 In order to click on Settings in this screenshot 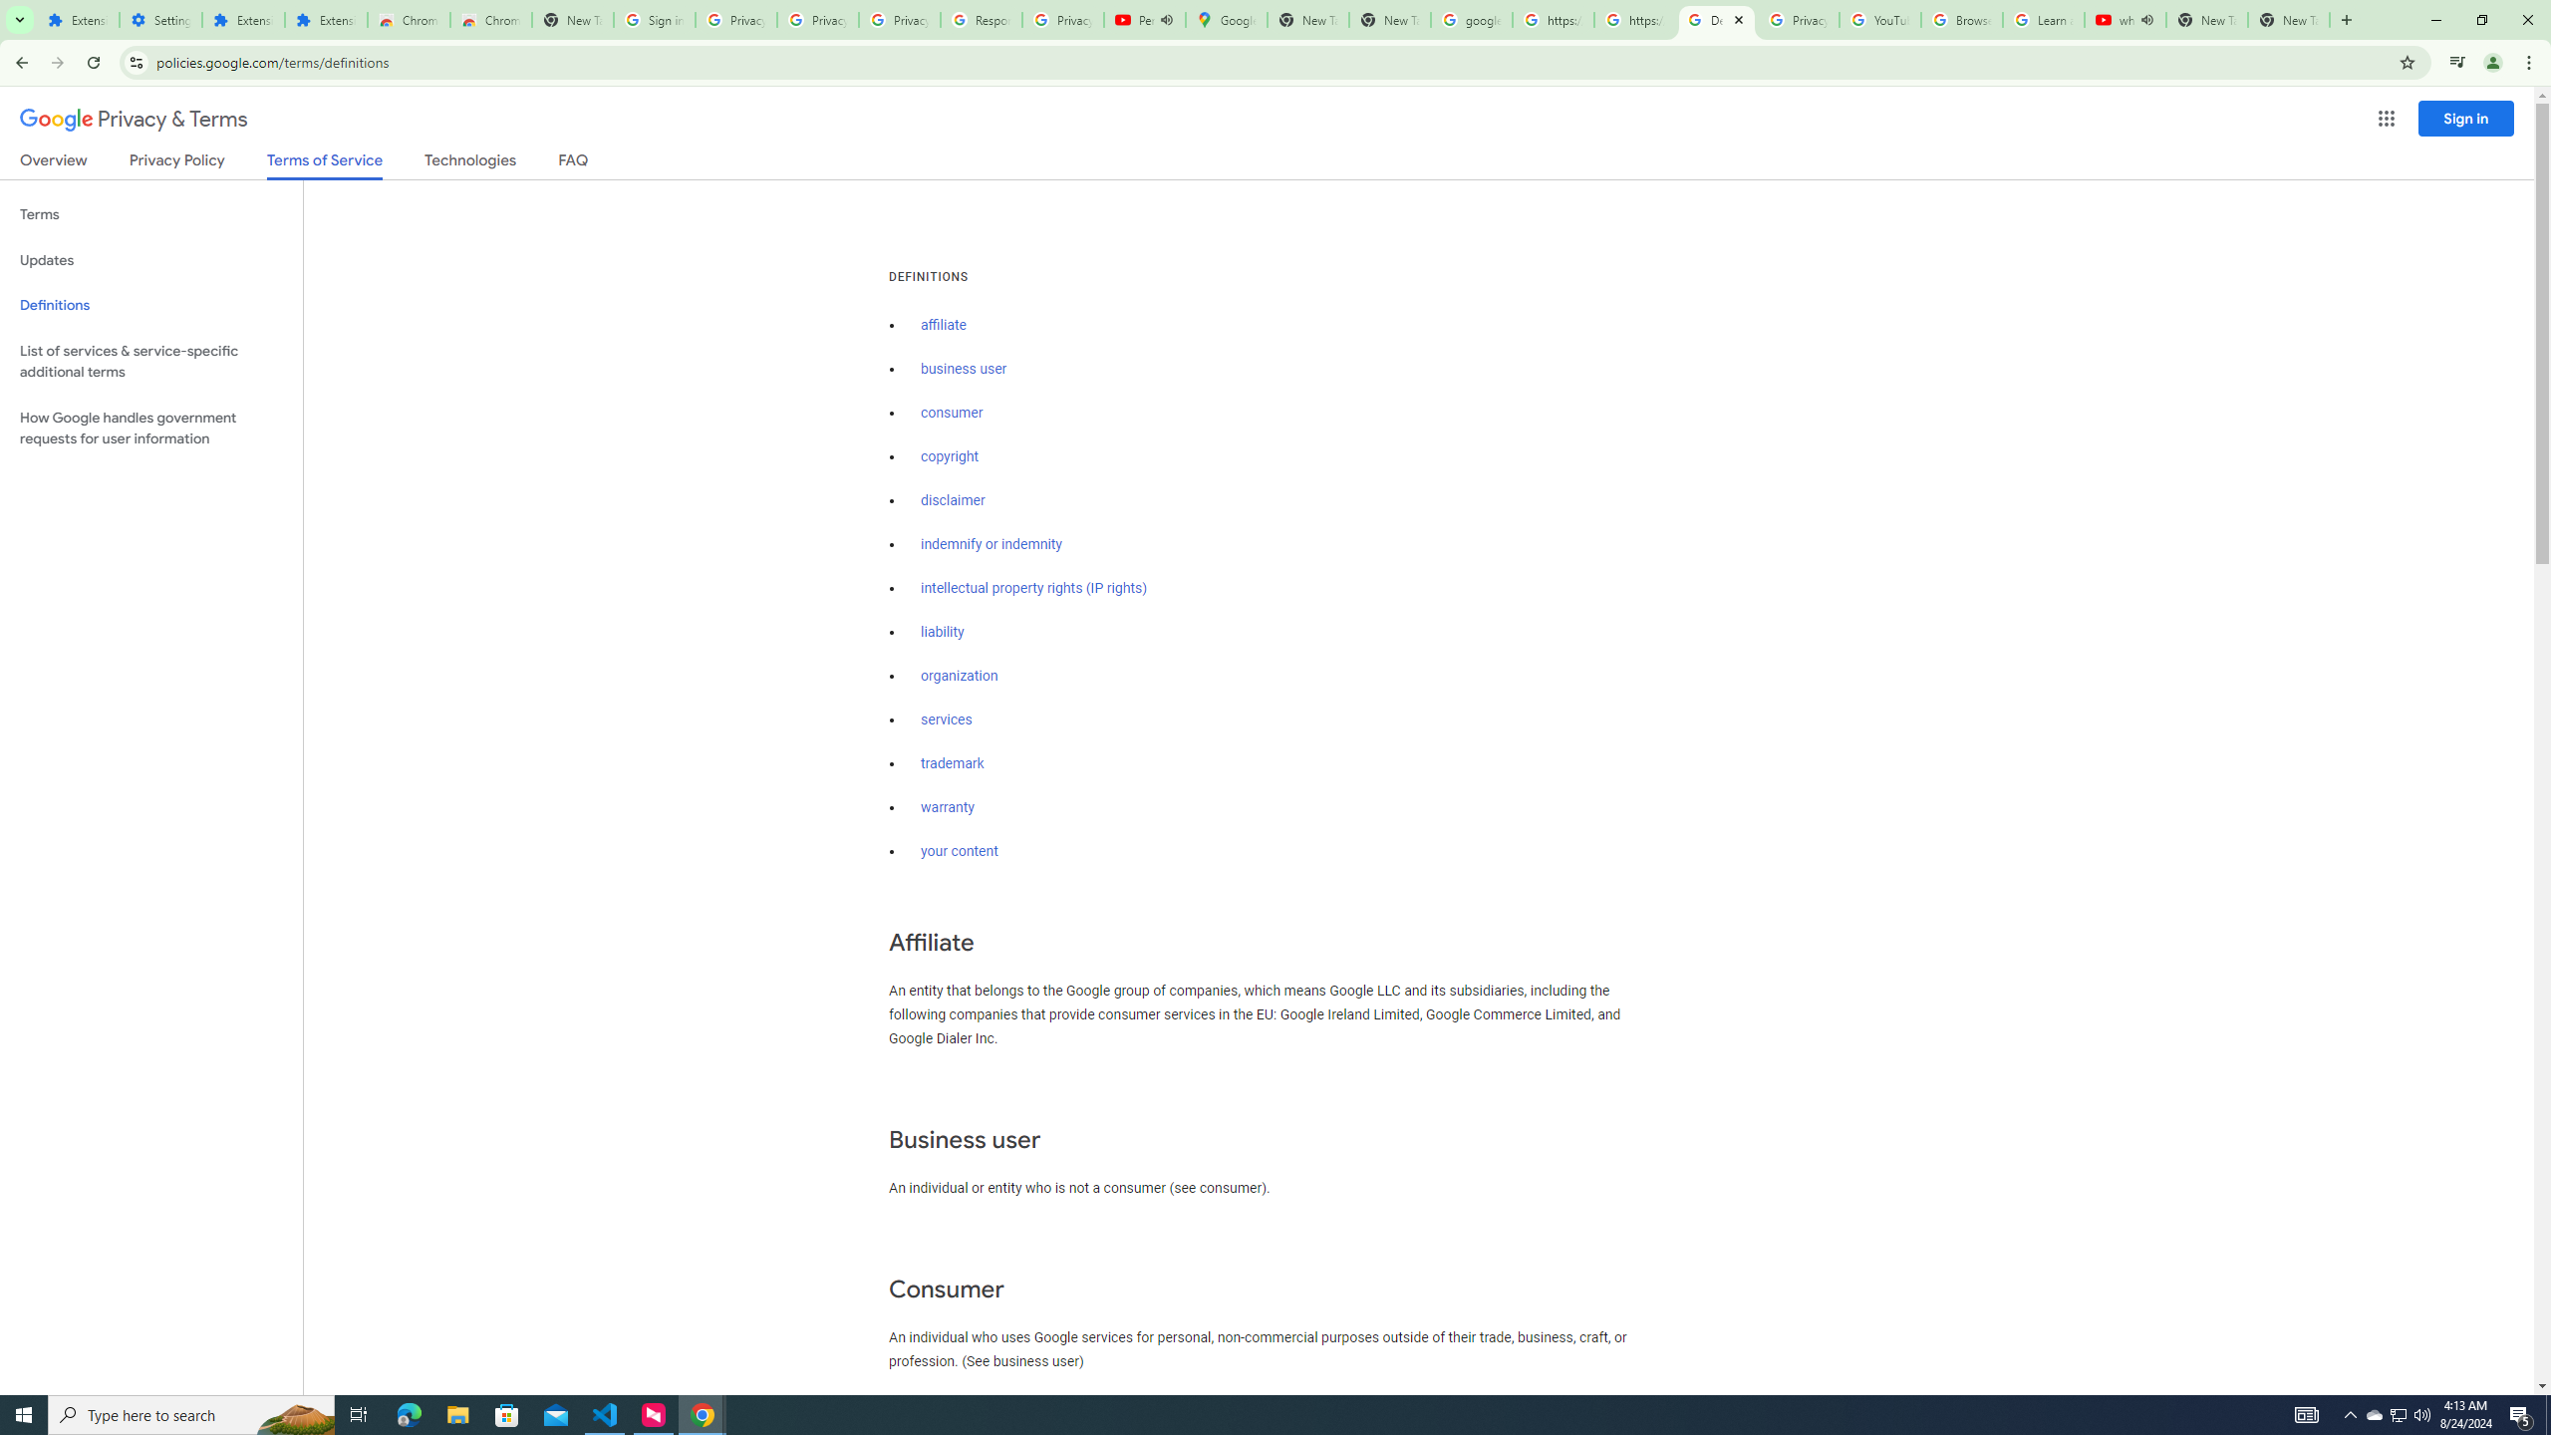, I will do `click(160, 20)`.